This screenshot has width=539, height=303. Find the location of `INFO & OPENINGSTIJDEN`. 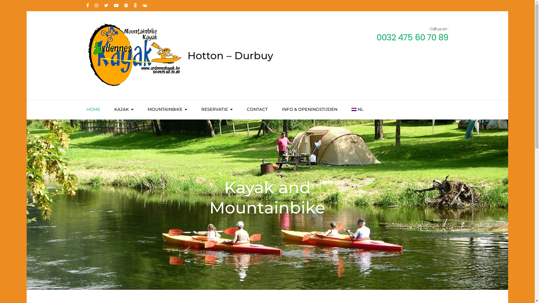

INFO & OPENINGSTIJDEN is located at coordinates (310, 110).